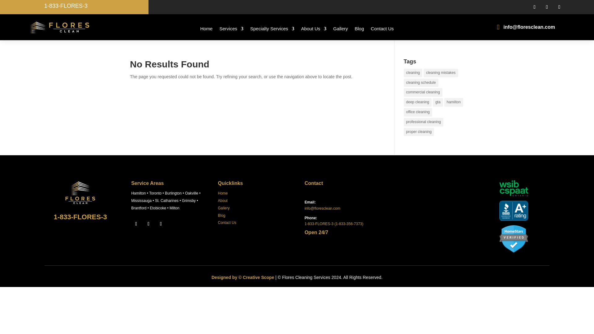 The width and height of the screenshot is (594, 334). I want to click on Follow on Instagram, so click(547, 7).